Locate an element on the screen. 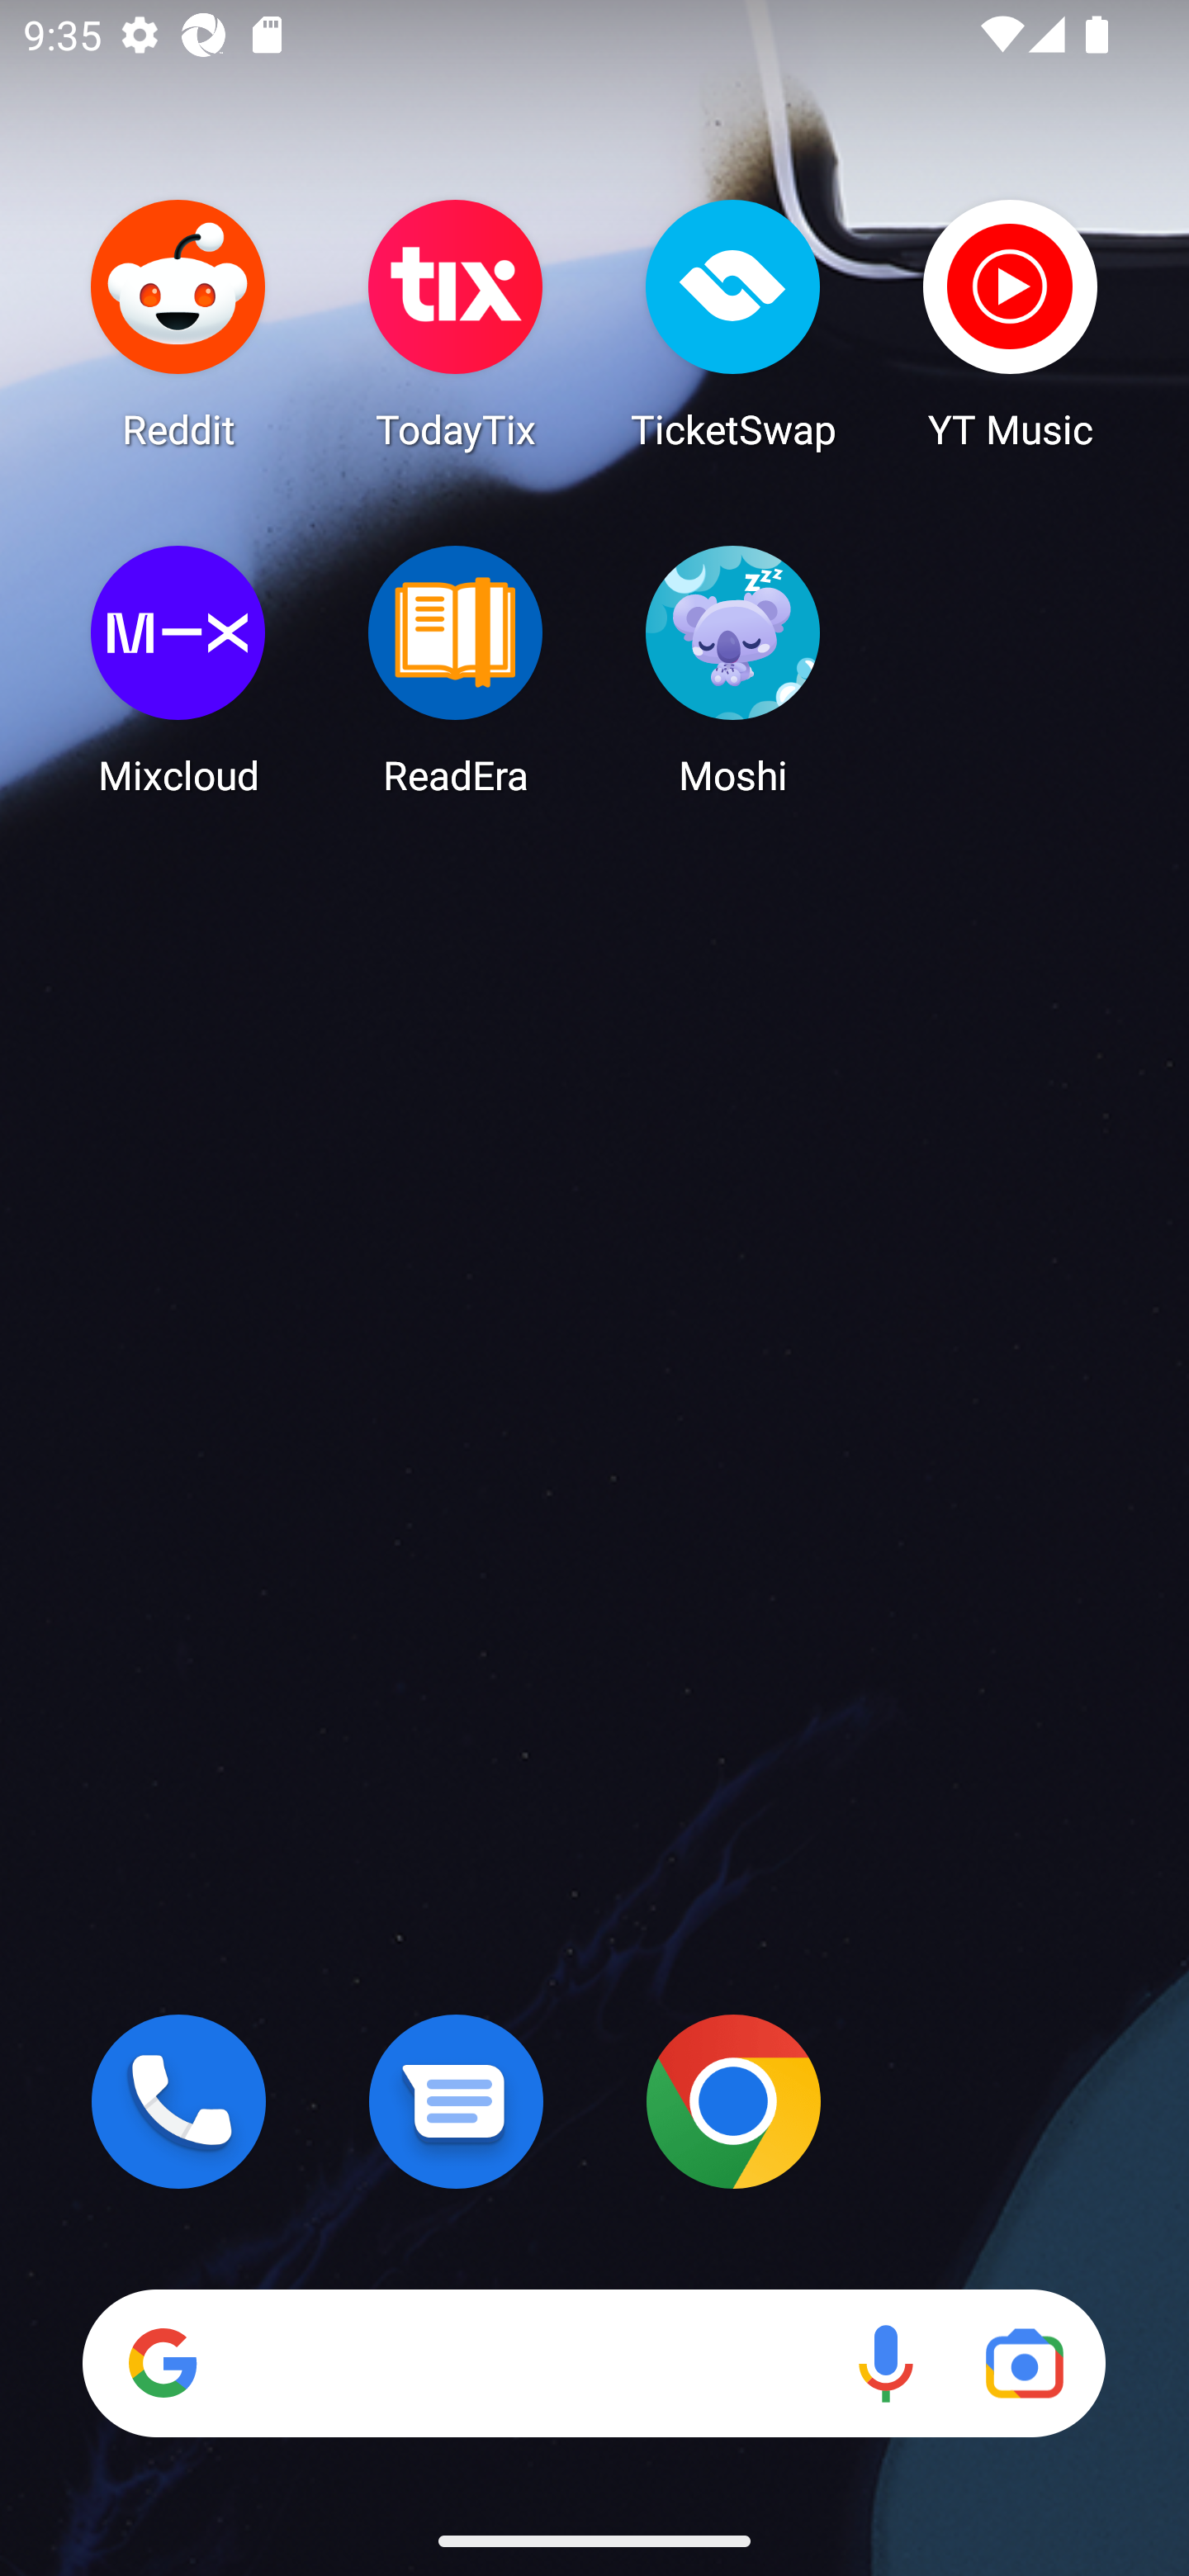 The height and width of the screenshot is (2576, 1189). ReadEra is located at coordinates (456, 670).